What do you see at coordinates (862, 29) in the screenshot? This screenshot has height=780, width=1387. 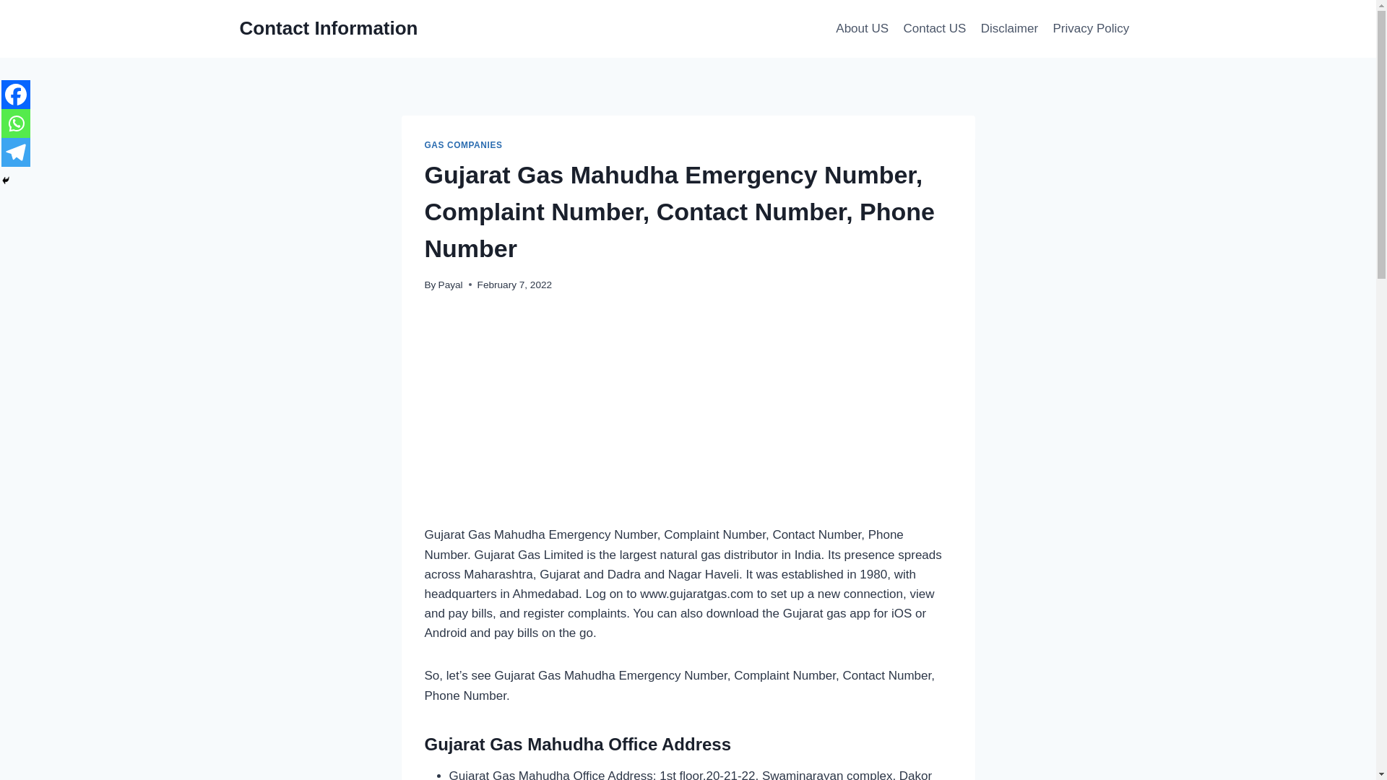 I see `About US` at bounding box center [862, 29].